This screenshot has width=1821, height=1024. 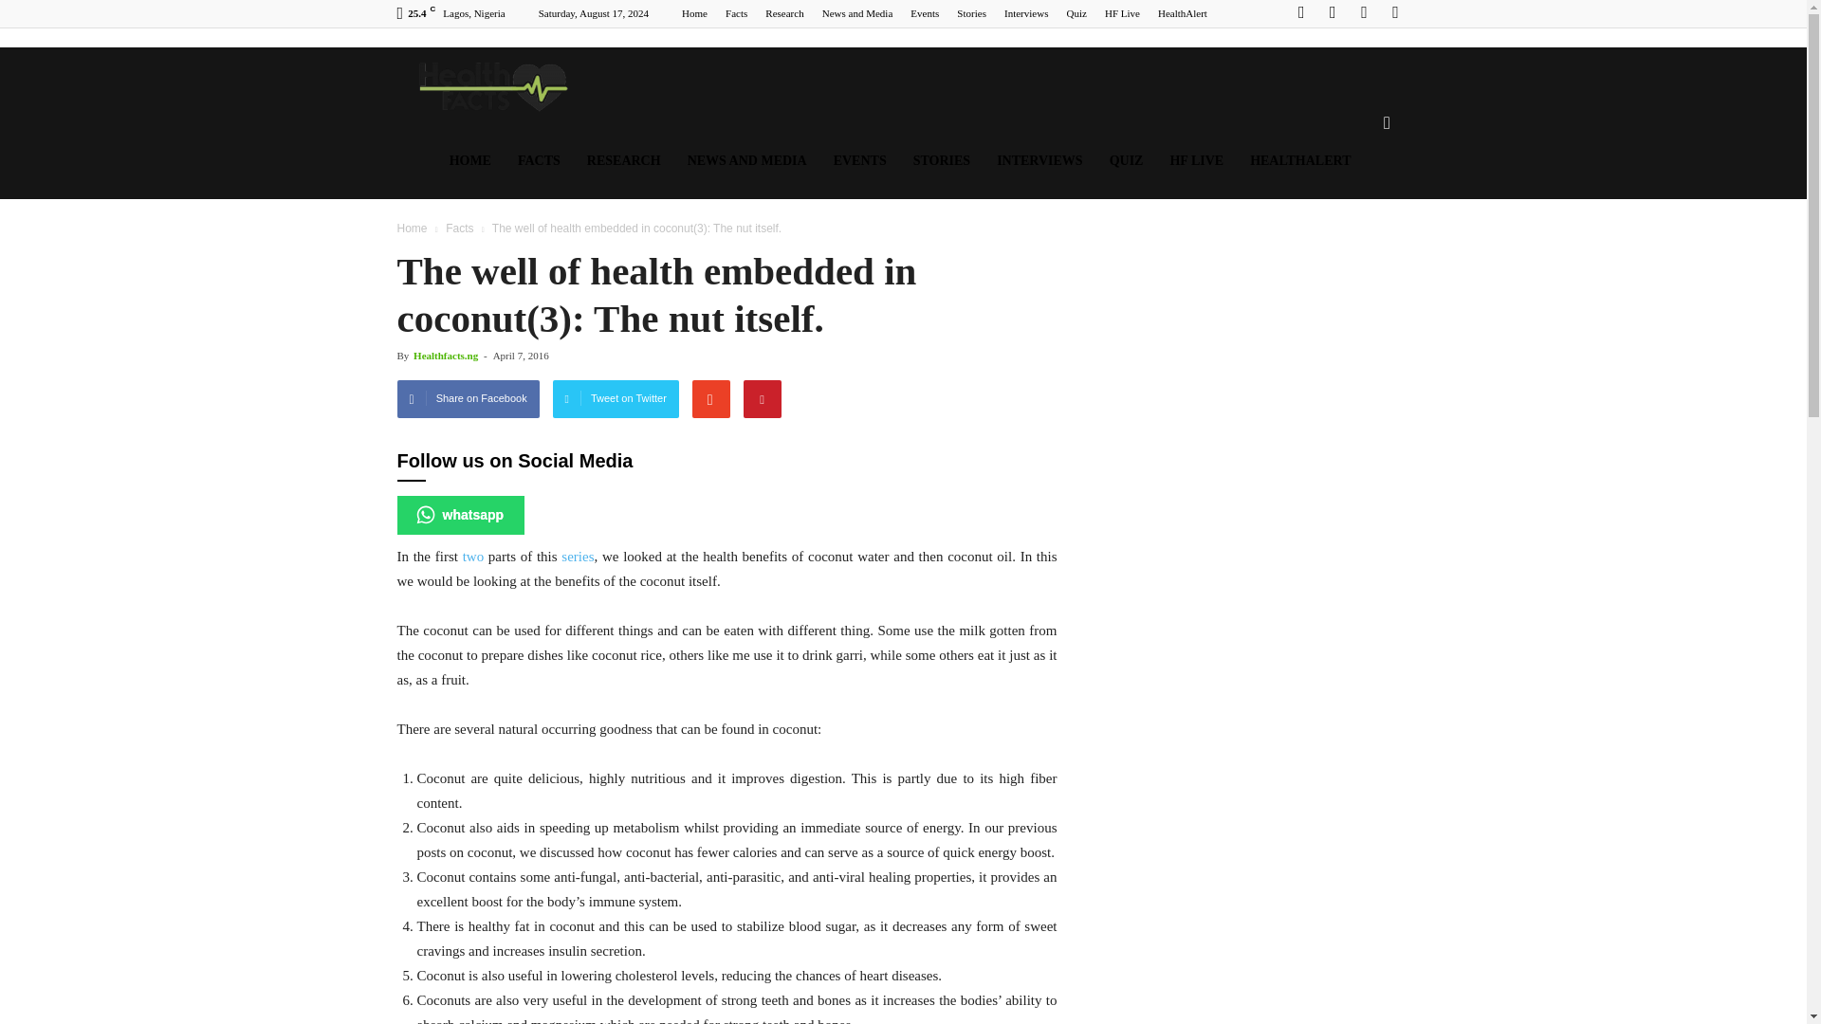 I want to click on Events, so click(x=925, y=13).